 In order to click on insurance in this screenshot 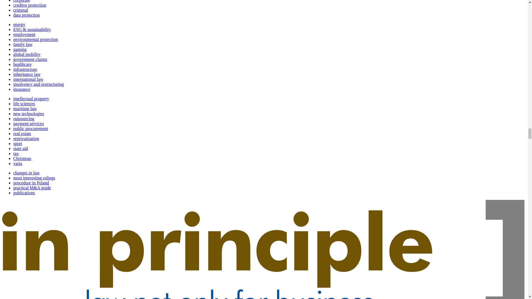, I will do `click(22, 89)`.